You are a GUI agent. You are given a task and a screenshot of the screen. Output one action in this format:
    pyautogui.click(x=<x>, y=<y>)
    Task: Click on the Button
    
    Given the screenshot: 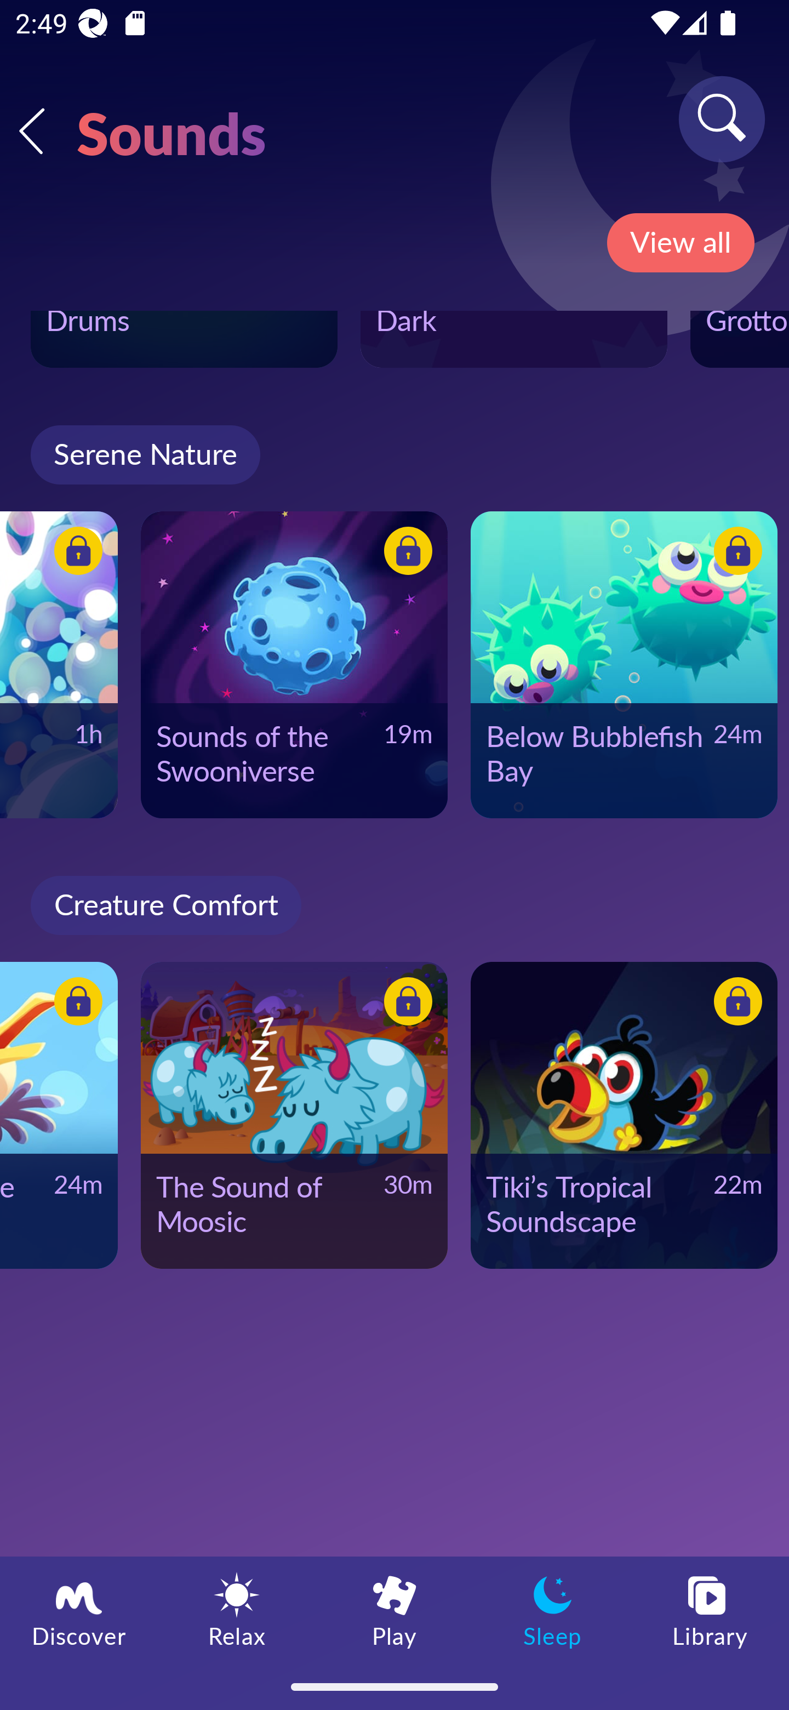 What is the action you would take?
    pyautogui.click(x=404, y=1004)
    